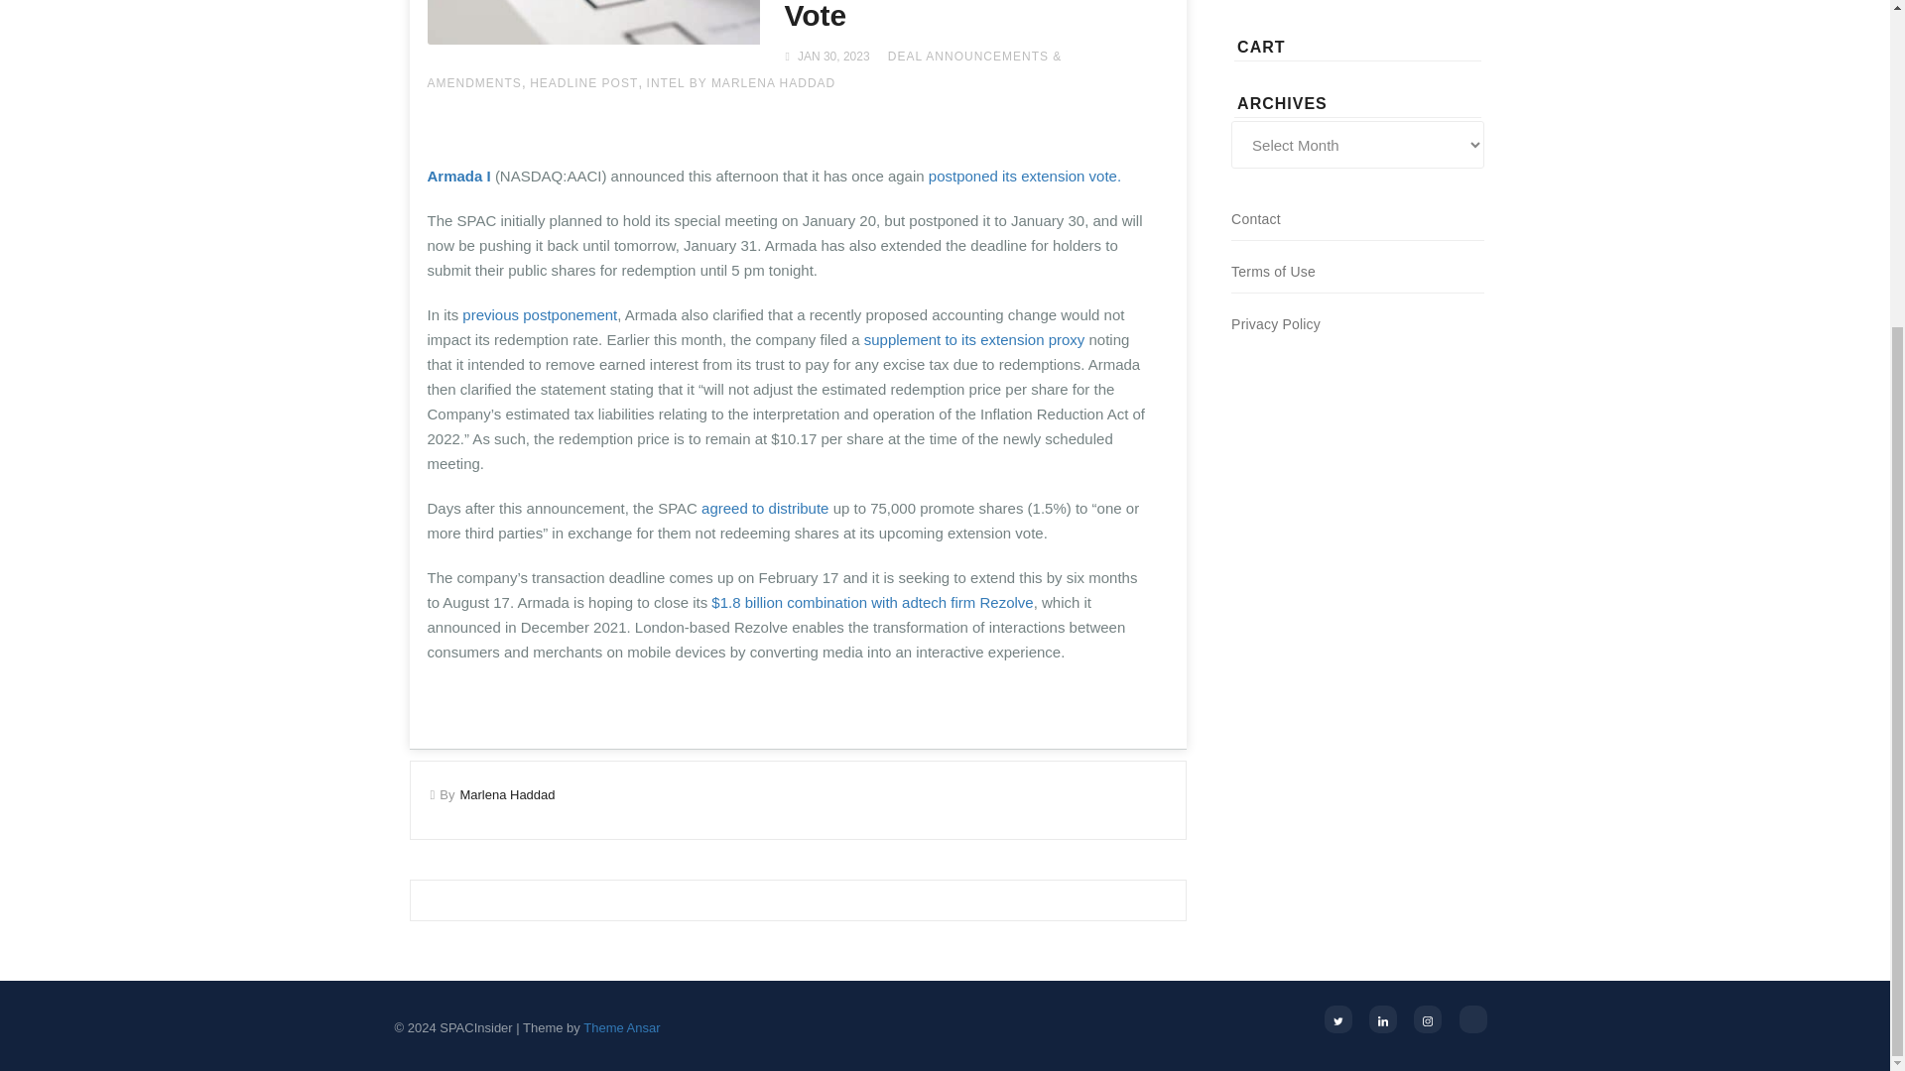 The width and height of the screenshot is (1905, 1071). I want to click on Armada I, so click(458, 175).